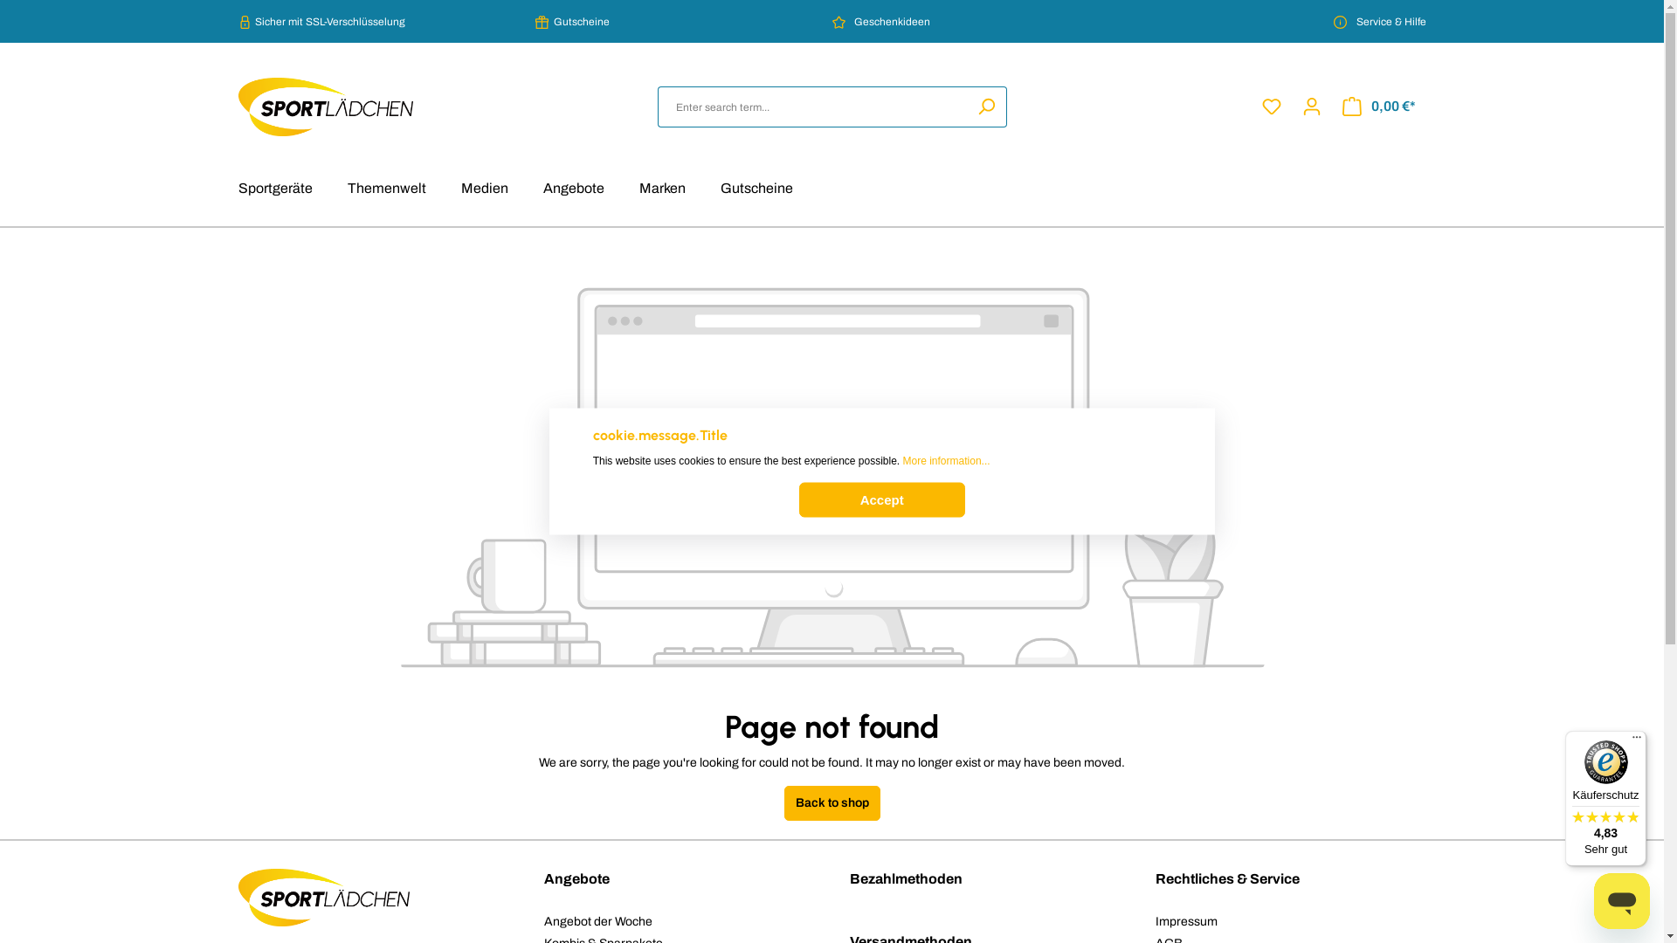  I want to click on Your account, so click(1311, 107).